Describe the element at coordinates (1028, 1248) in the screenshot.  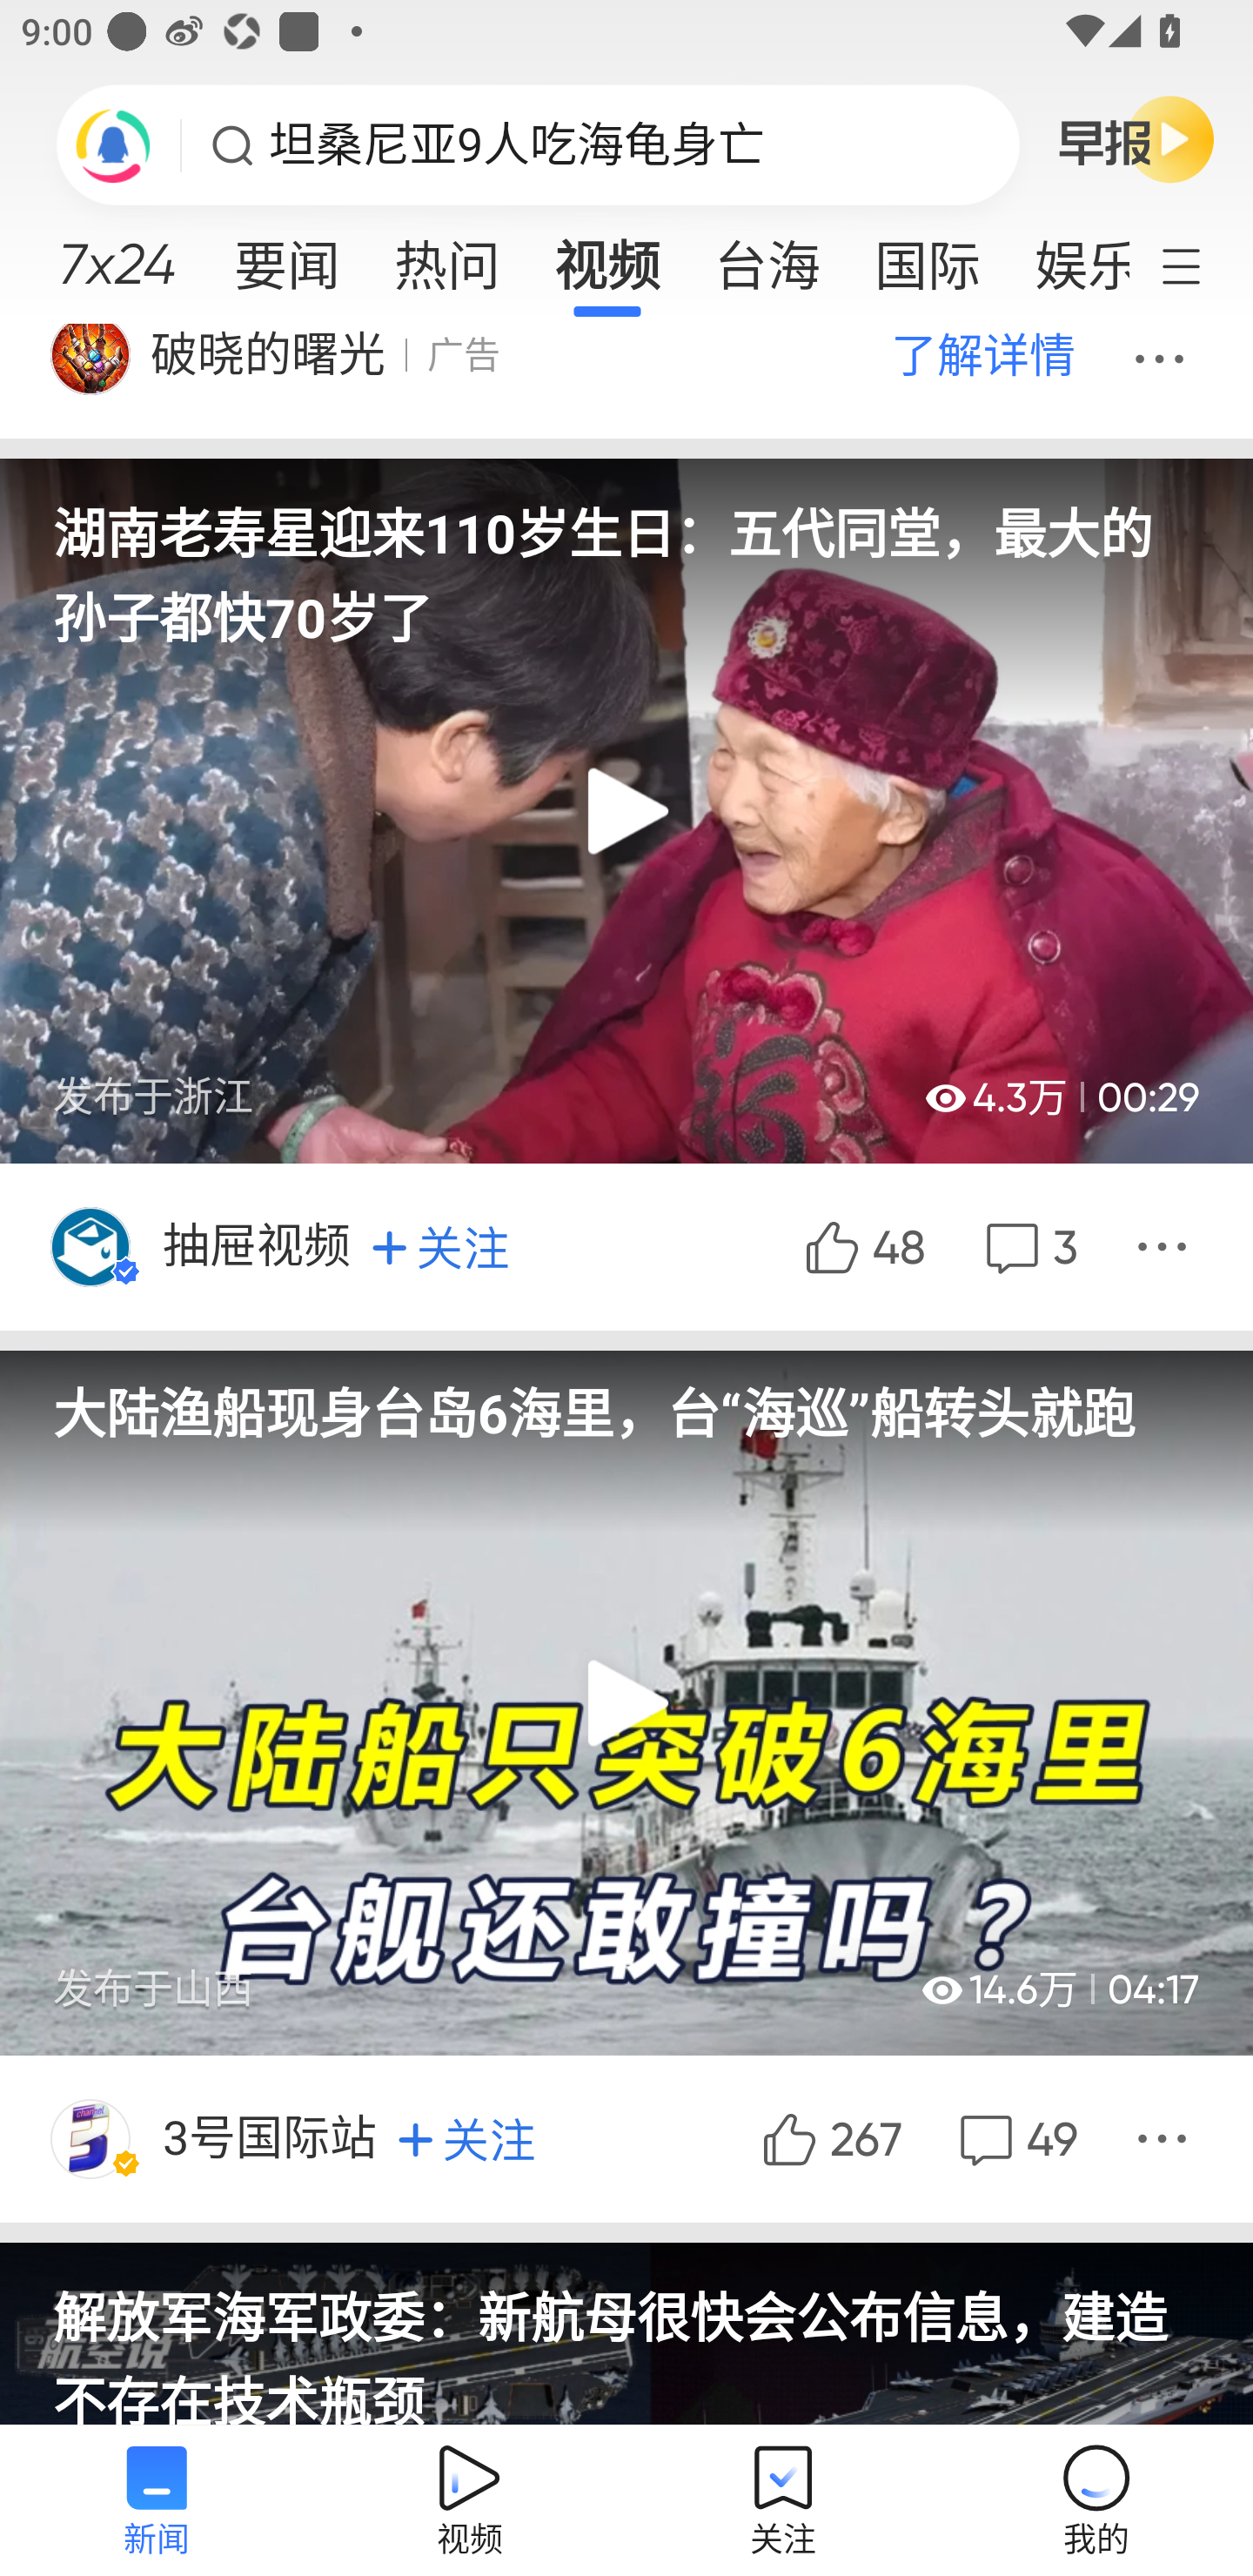
I see `评论  3` at that location.